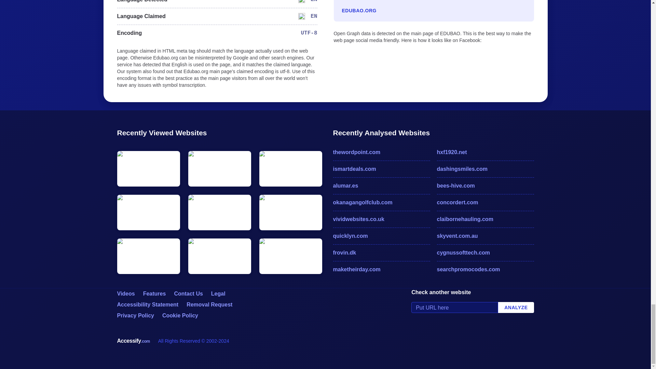 The width and height of the screenshot is (656, 369). I want to click on vividwebsites.co.uk, so click(381, 219).